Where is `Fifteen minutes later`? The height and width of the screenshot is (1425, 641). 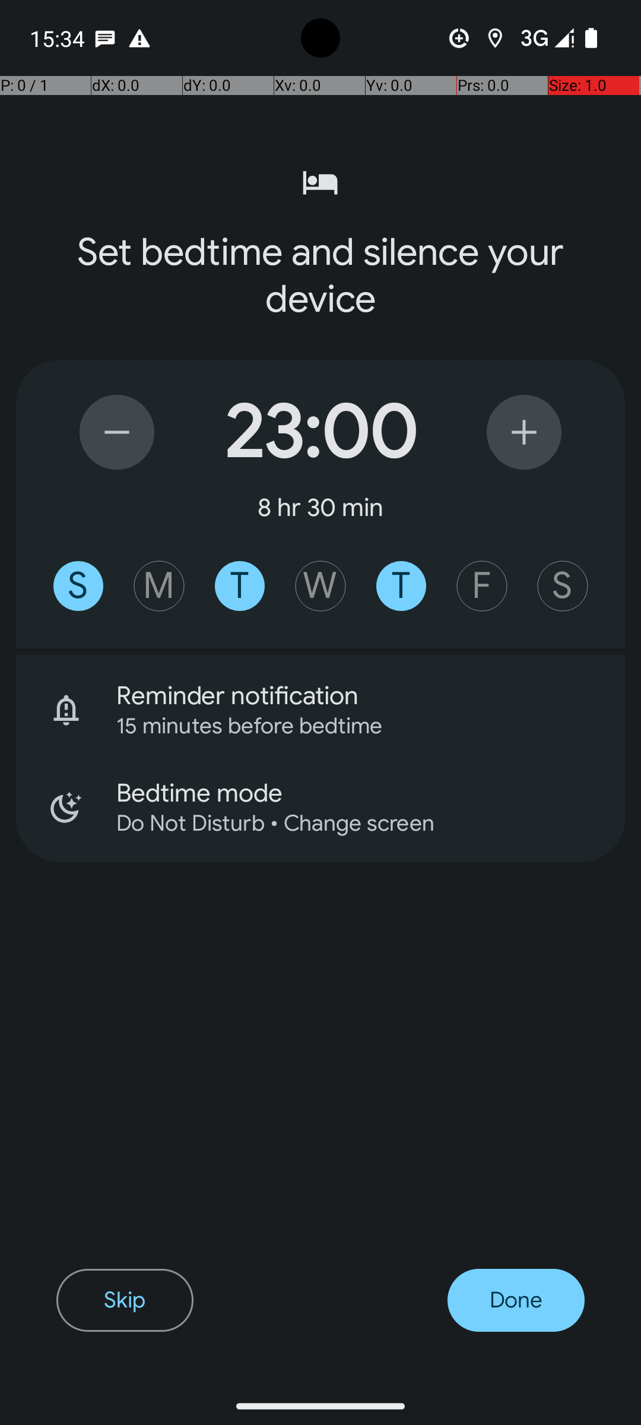 Fifteen minutes later is located at coordinates (524, 432).